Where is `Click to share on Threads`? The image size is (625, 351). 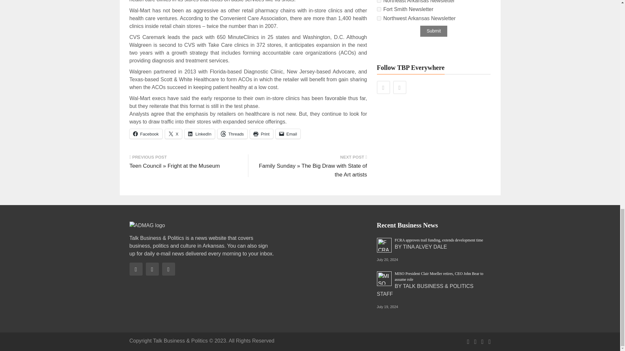
Click to share on Threads is located at coordinates (232, 134).